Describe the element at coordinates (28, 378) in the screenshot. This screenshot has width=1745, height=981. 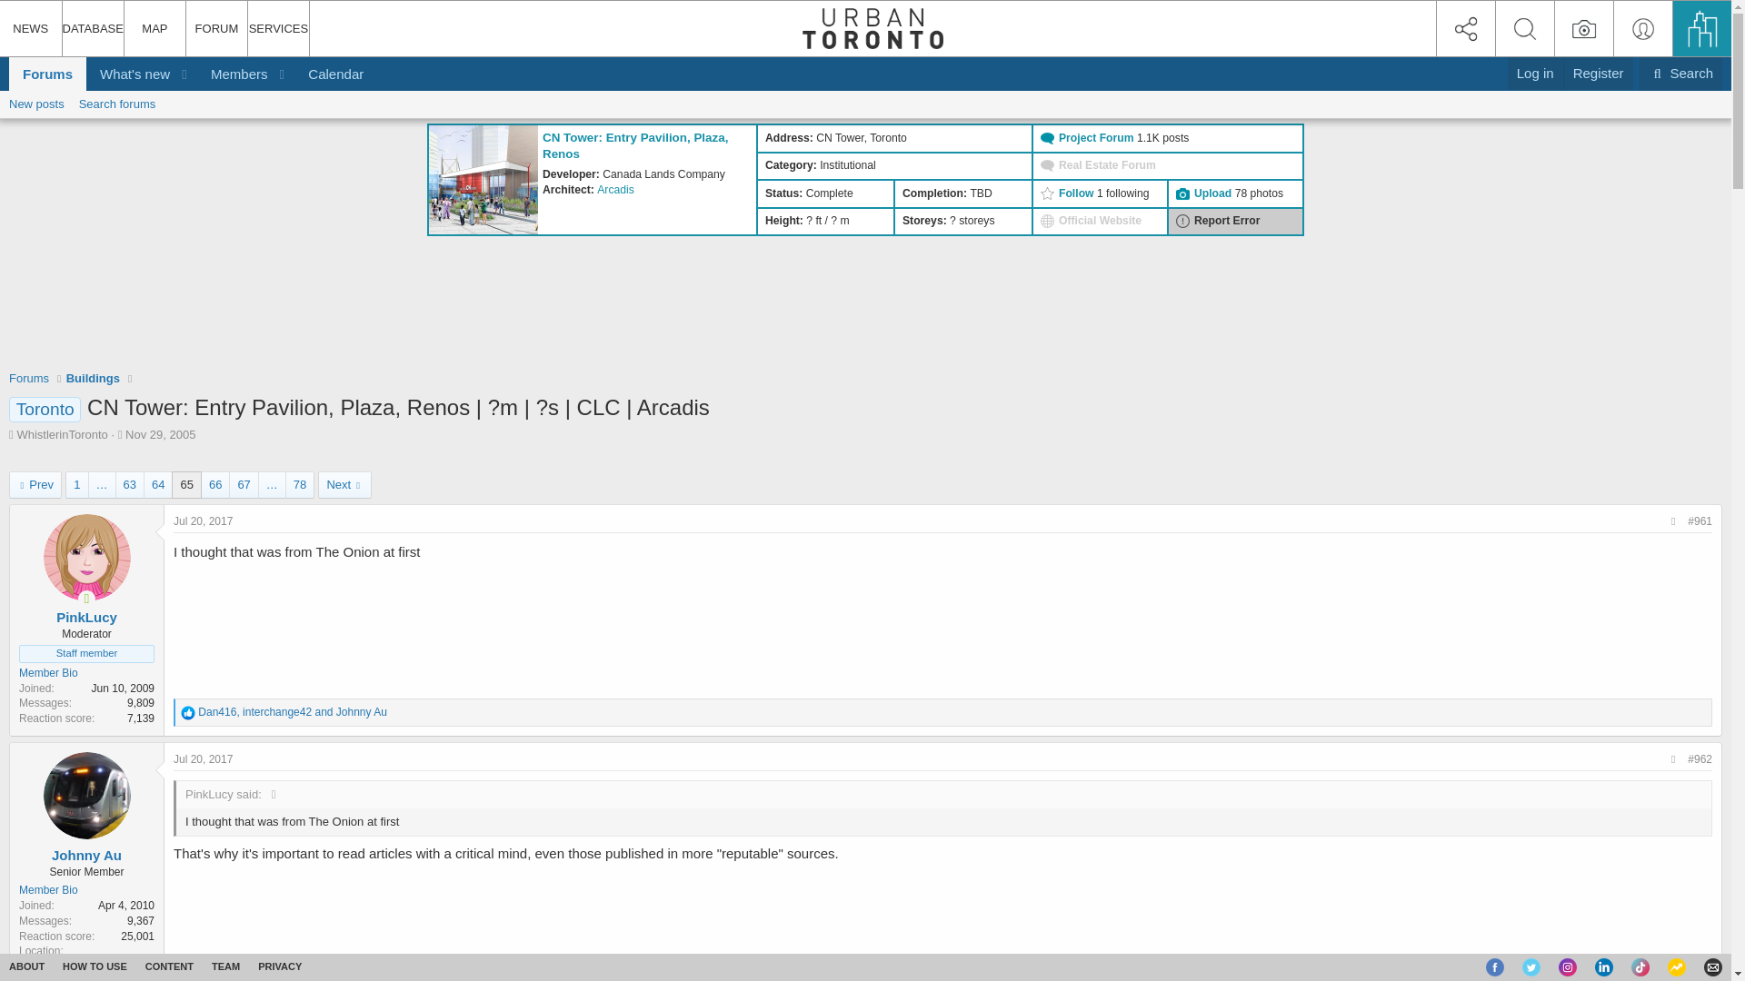
I see `Forums` at that location.